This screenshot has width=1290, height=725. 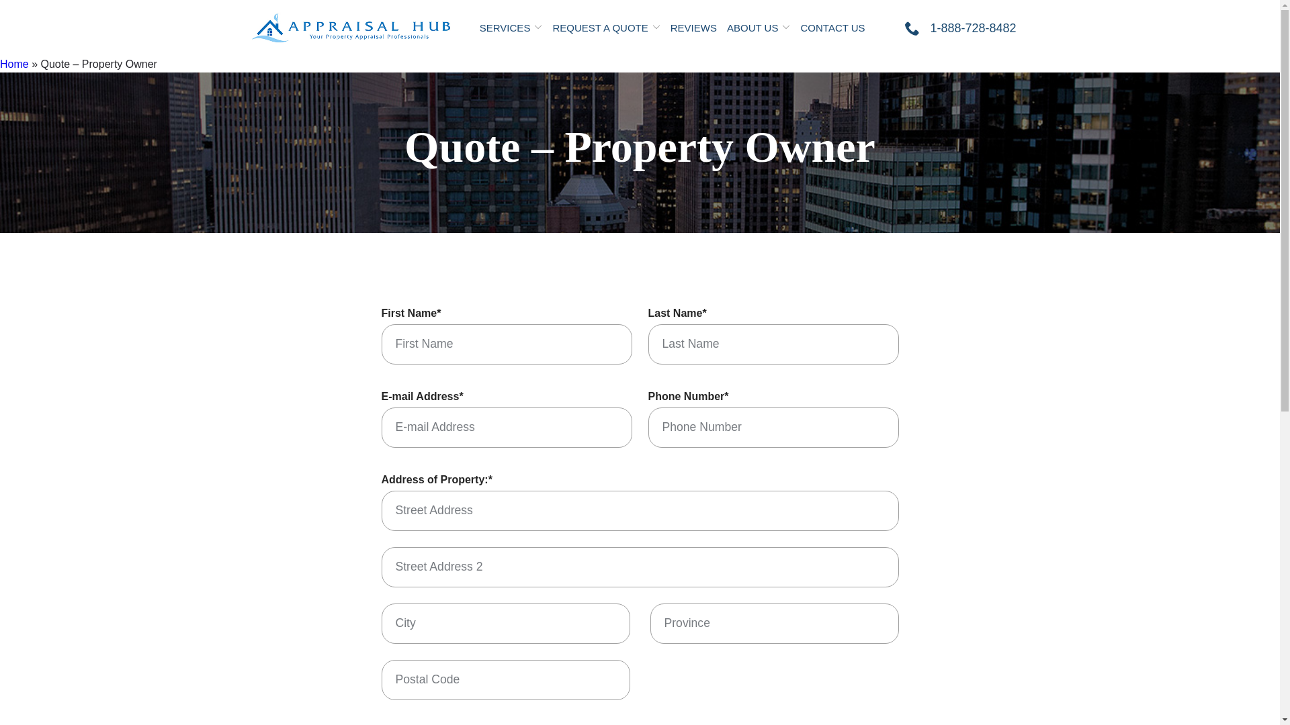 I want to click on SERVICES, so click(x=511, y=28).